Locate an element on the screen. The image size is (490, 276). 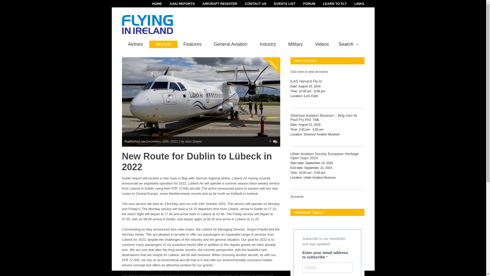
HOME is located at coordinates (153, 4).